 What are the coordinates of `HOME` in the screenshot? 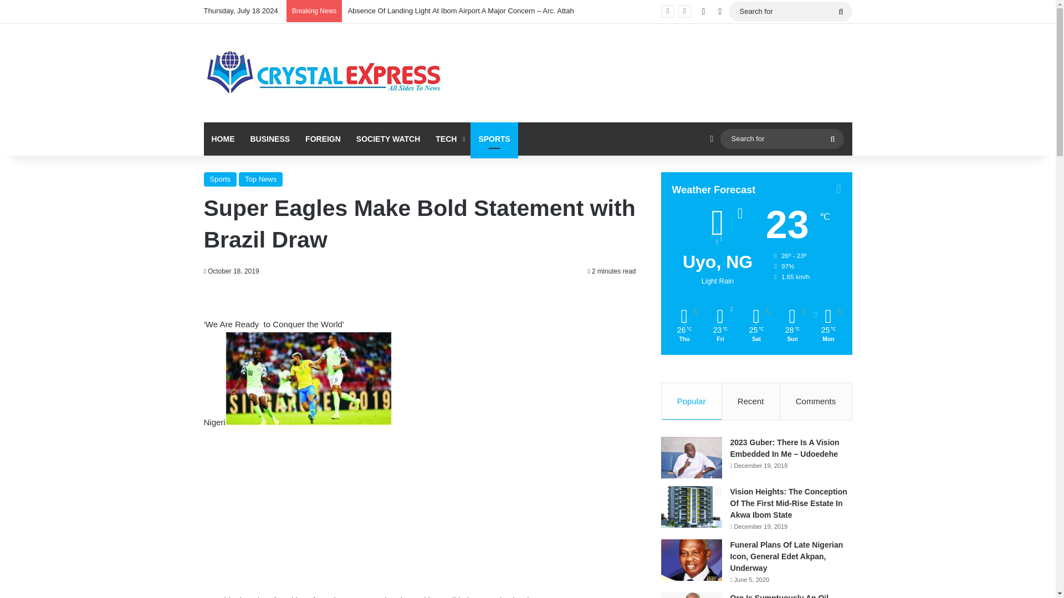 It's located at (223, 138).